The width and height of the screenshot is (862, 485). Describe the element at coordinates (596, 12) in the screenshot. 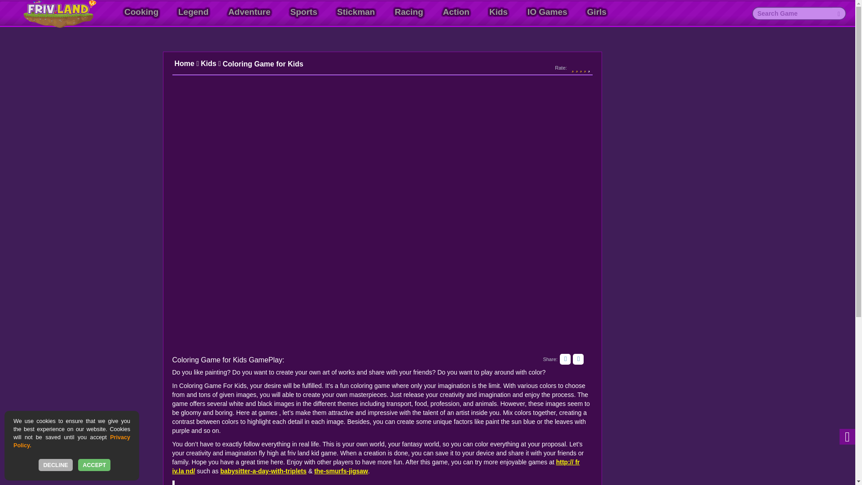

I see `Girls` at that location.